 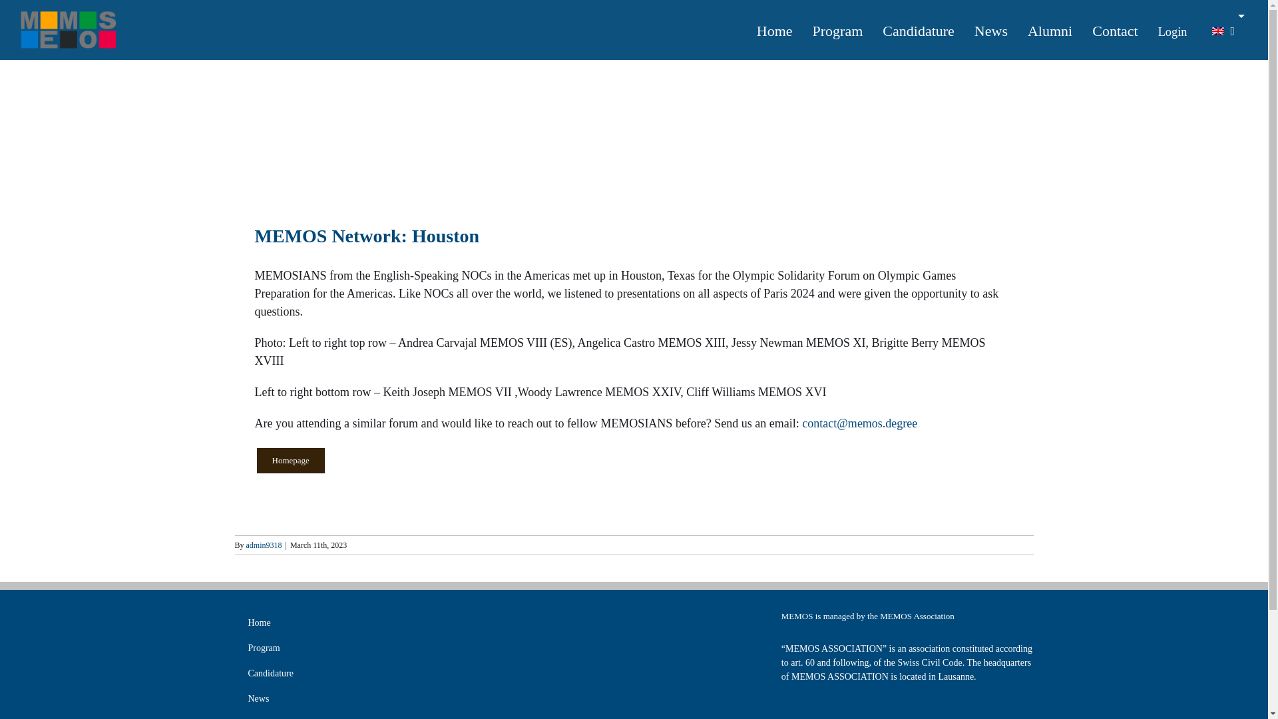 I want to click on Candidature, so click(x=359, y=674).